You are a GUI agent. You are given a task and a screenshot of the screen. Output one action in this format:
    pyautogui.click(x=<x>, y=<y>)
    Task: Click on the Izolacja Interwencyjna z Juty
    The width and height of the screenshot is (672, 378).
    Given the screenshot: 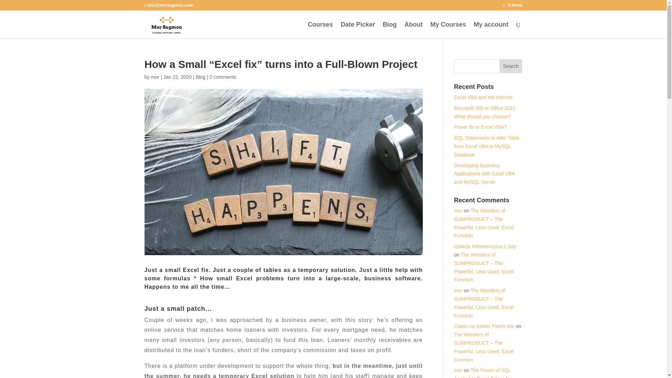 What is the action you would take?
    pyautogui.click(x=485, y=246)
    